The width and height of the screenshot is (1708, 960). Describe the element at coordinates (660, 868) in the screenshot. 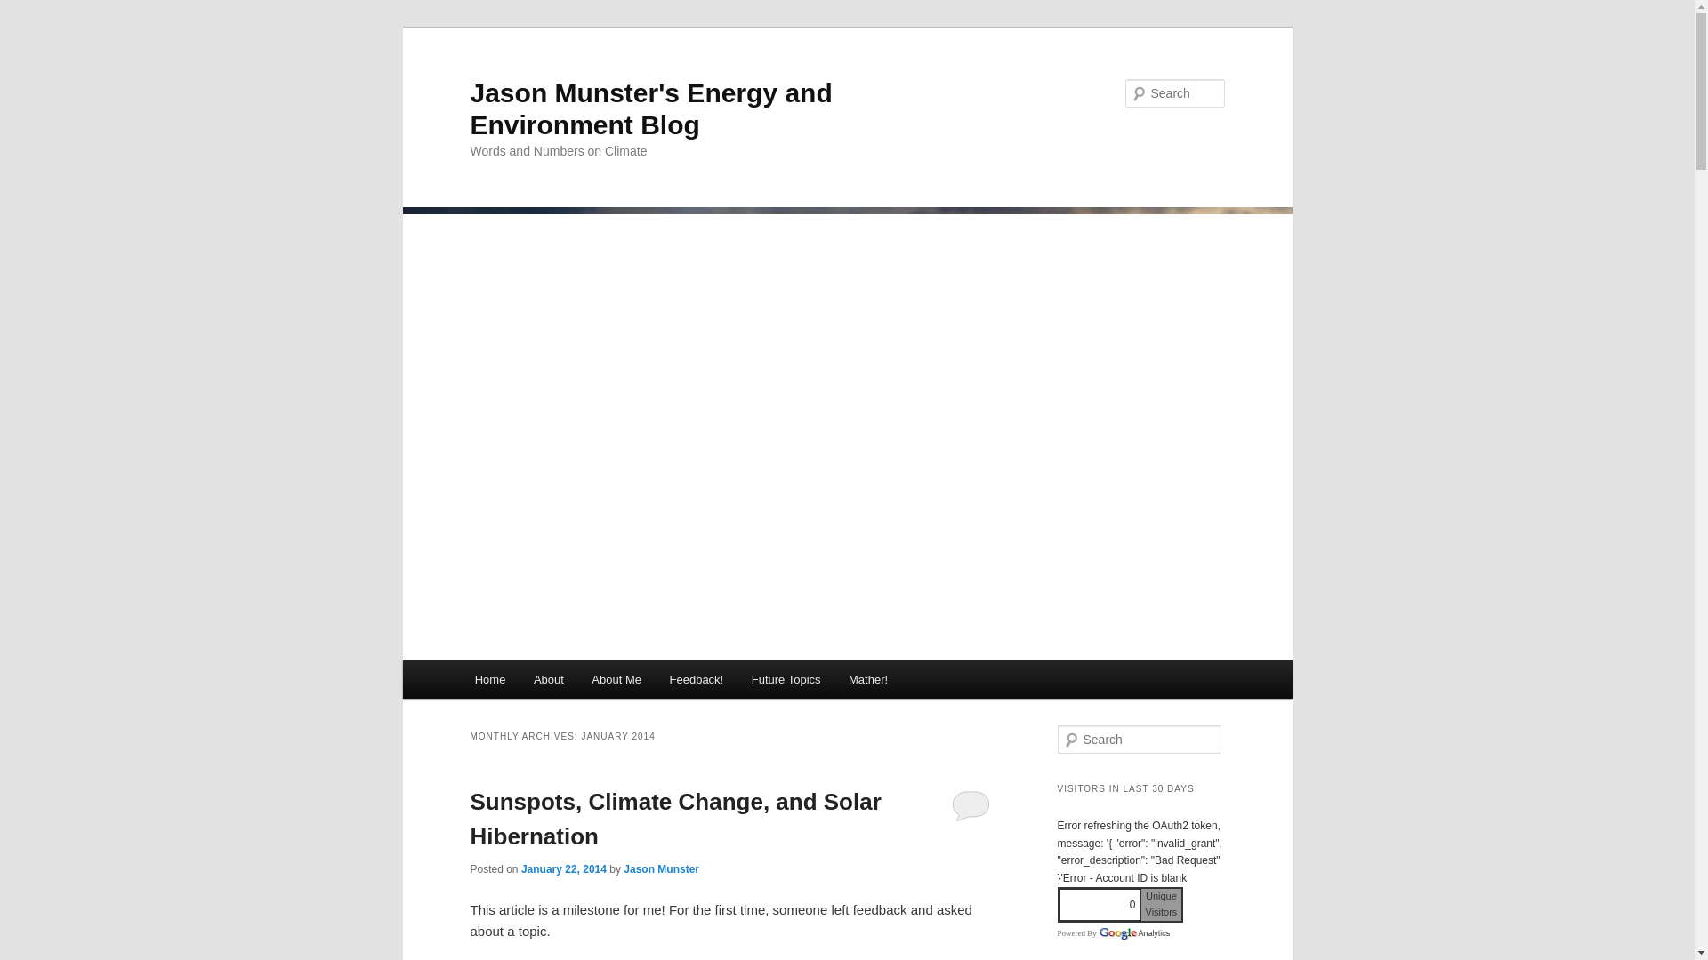

I see `View all posts by Jason Munster` at that location.